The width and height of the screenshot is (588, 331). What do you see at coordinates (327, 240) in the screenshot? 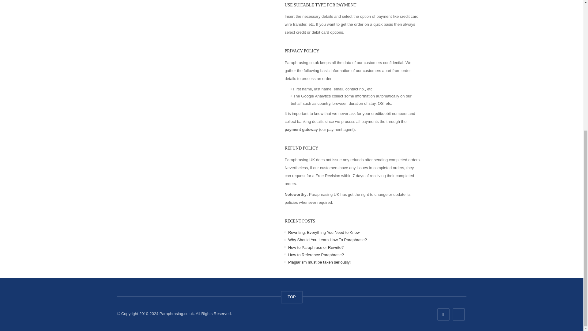
I see `Why Should You Learn How To Paraphrase?` at bounding box center [327, 240].